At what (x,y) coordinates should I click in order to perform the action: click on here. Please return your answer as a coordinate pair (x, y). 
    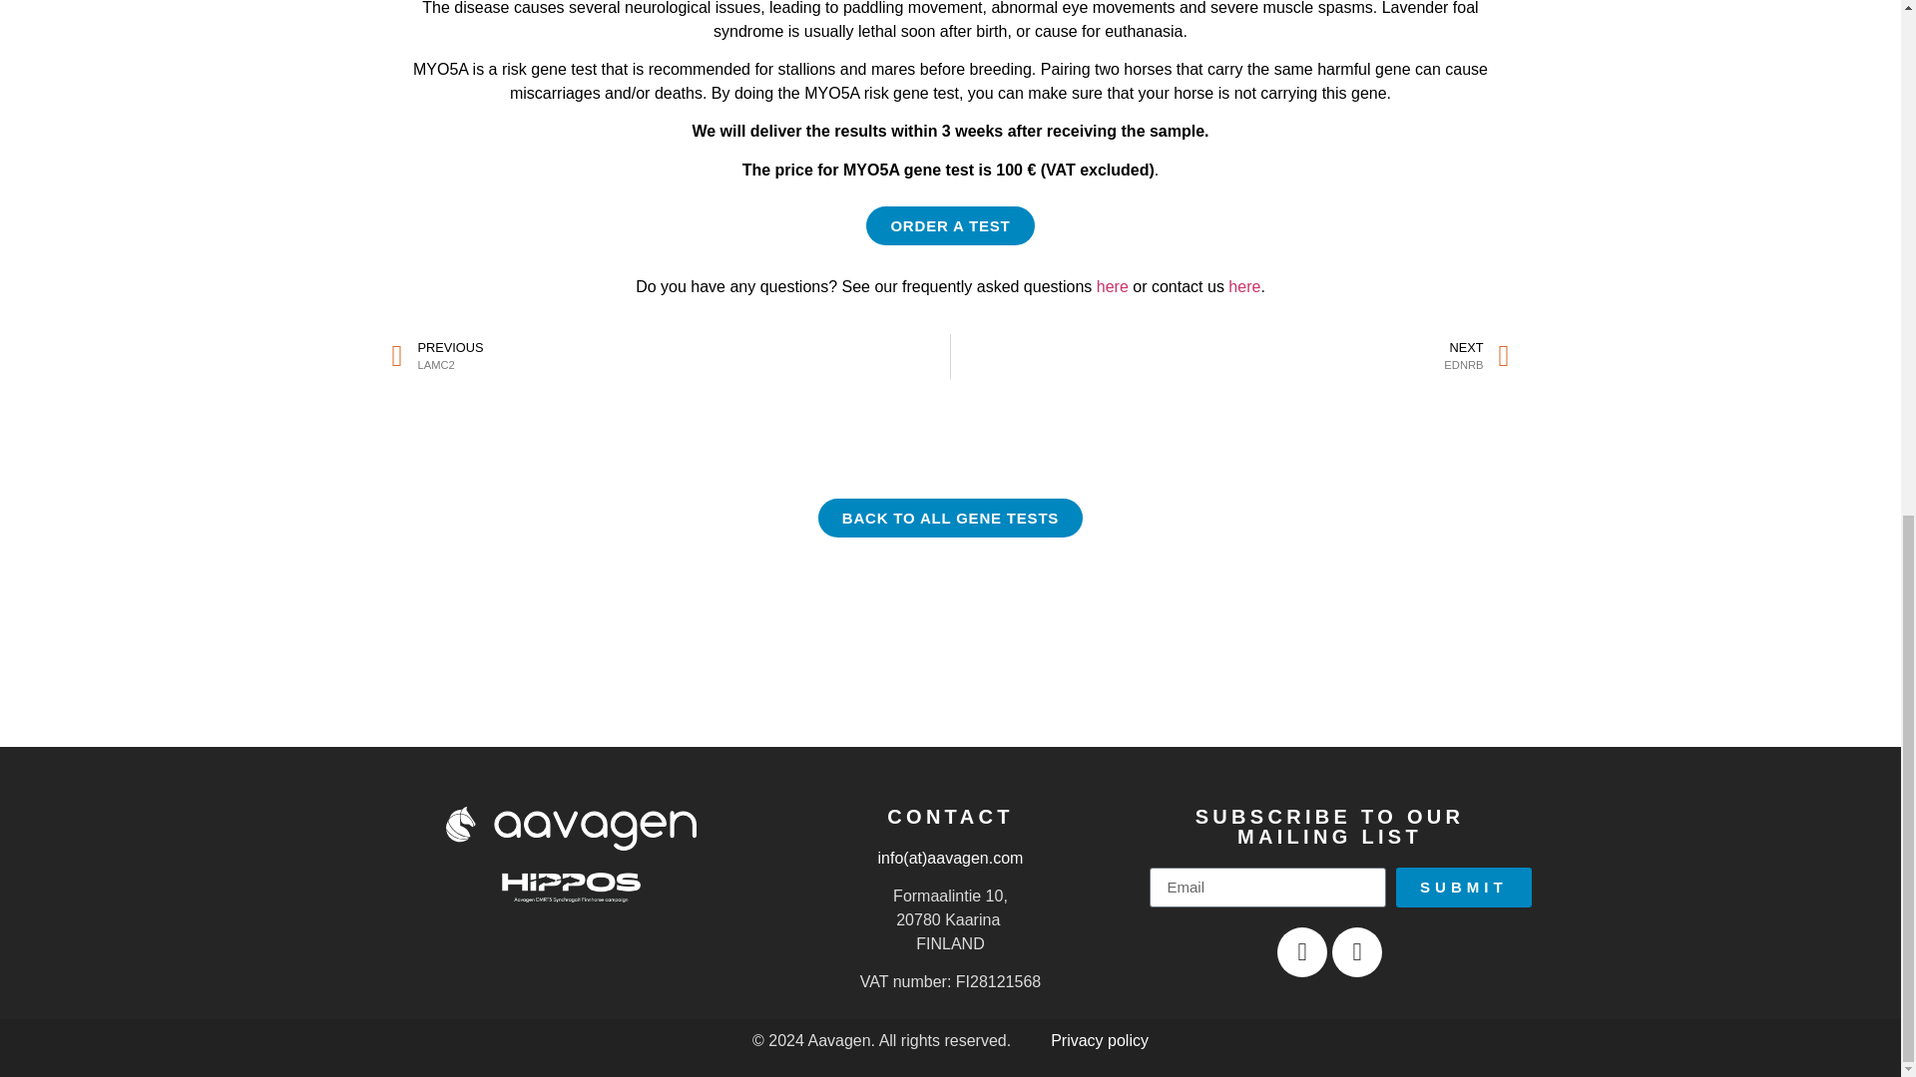
    Looking at the image, I should click on (1112, 285).